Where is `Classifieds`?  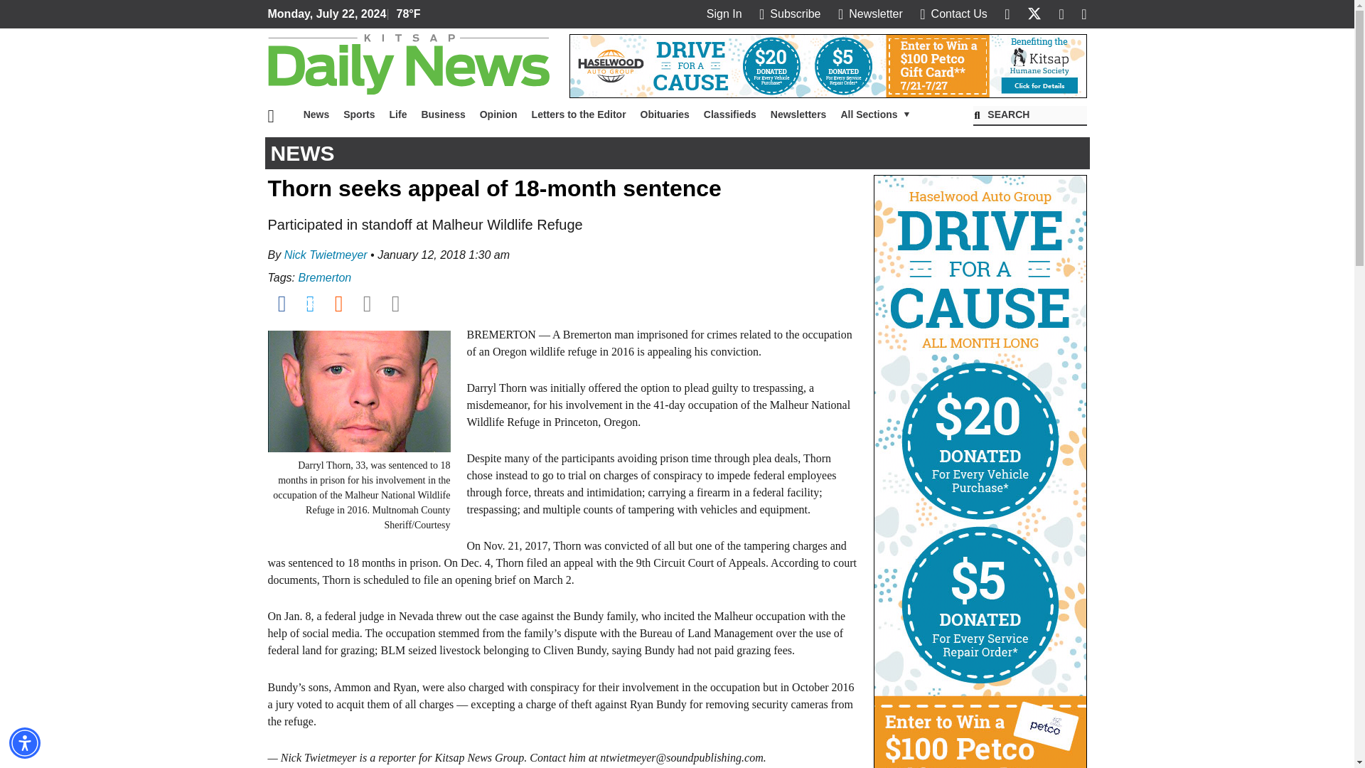 Classifieds is located at coordinates (729, 114).